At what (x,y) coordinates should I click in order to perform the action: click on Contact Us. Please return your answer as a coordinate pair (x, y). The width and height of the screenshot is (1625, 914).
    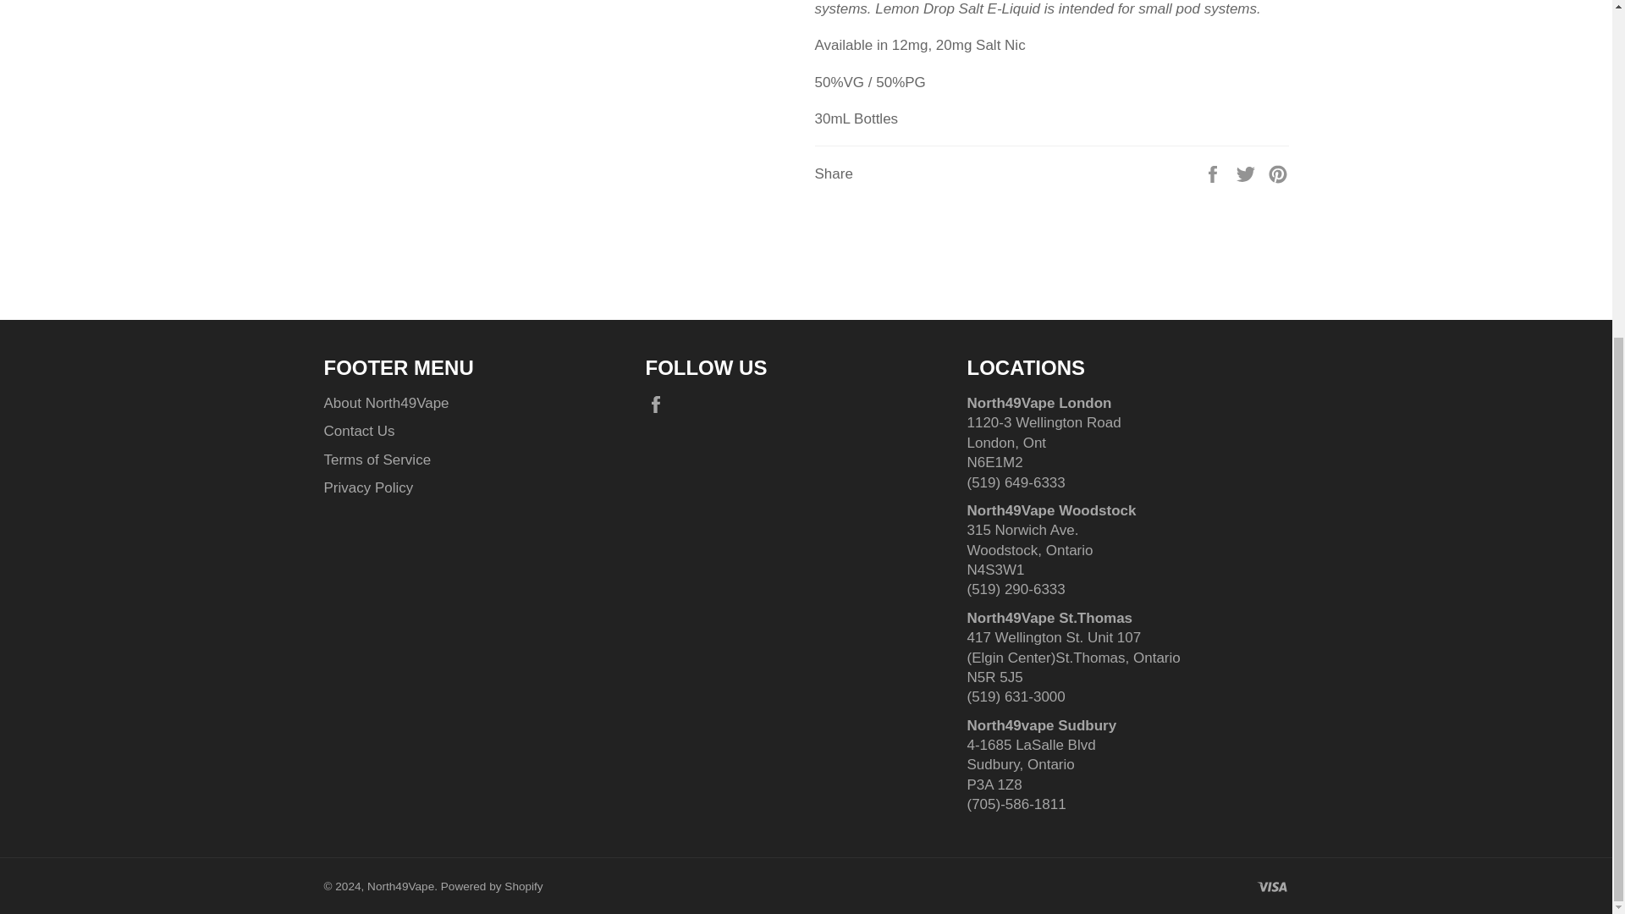
    Looking at the image, I should click on (359, 432).